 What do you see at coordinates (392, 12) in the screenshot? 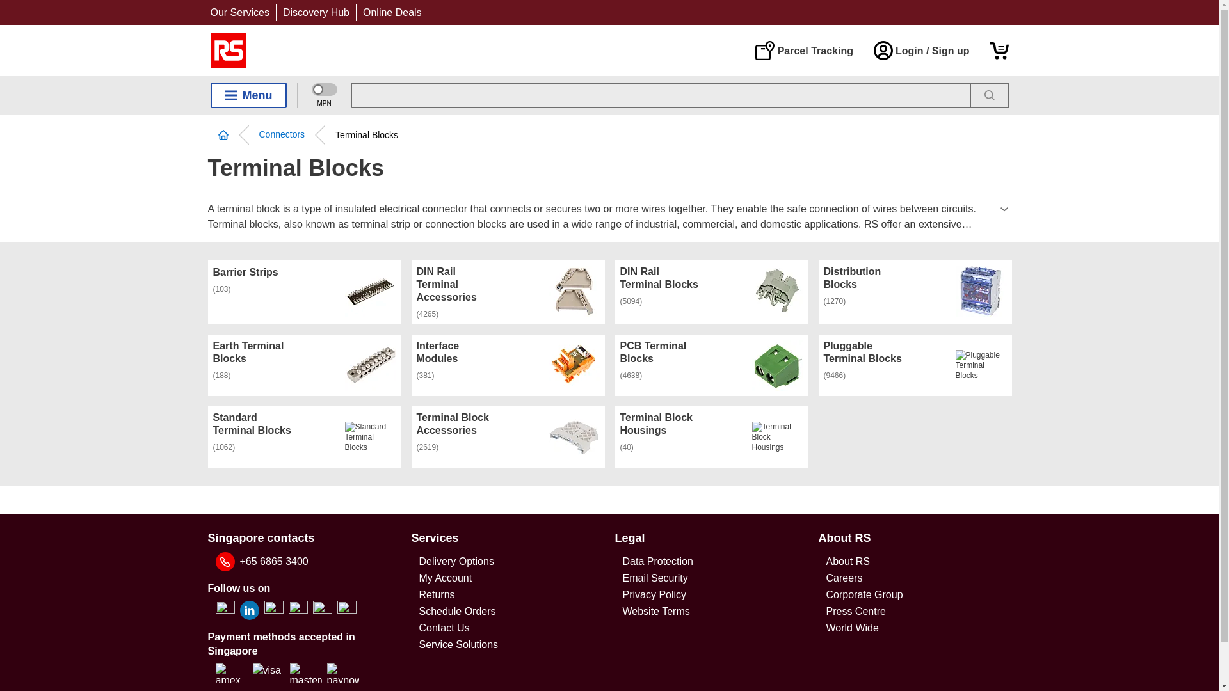
I see `Online Deals` at bounding box center [392, 12].